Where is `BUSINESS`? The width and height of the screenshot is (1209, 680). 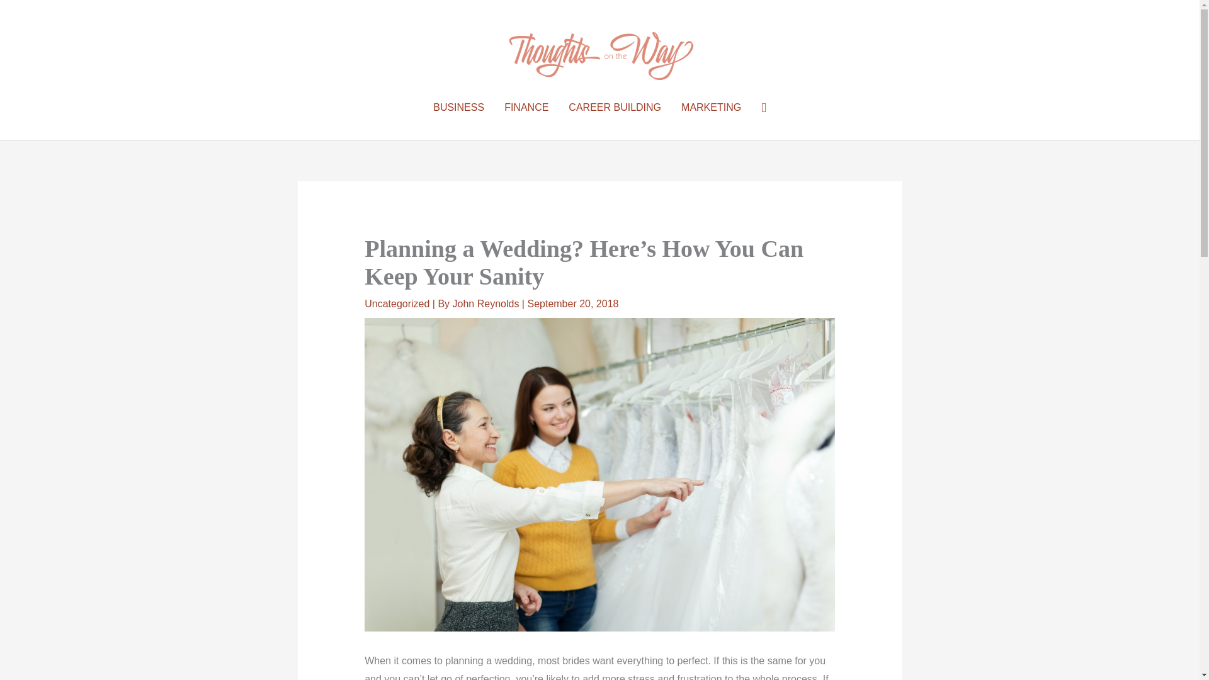
BUSINESS is located at coordinates (458, 108).